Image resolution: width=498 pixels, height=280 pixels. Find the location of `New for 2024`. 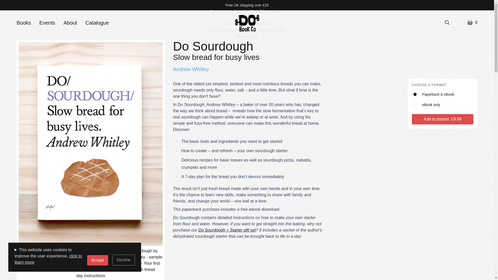

New for 2024 is located at coordinates (247, 18).